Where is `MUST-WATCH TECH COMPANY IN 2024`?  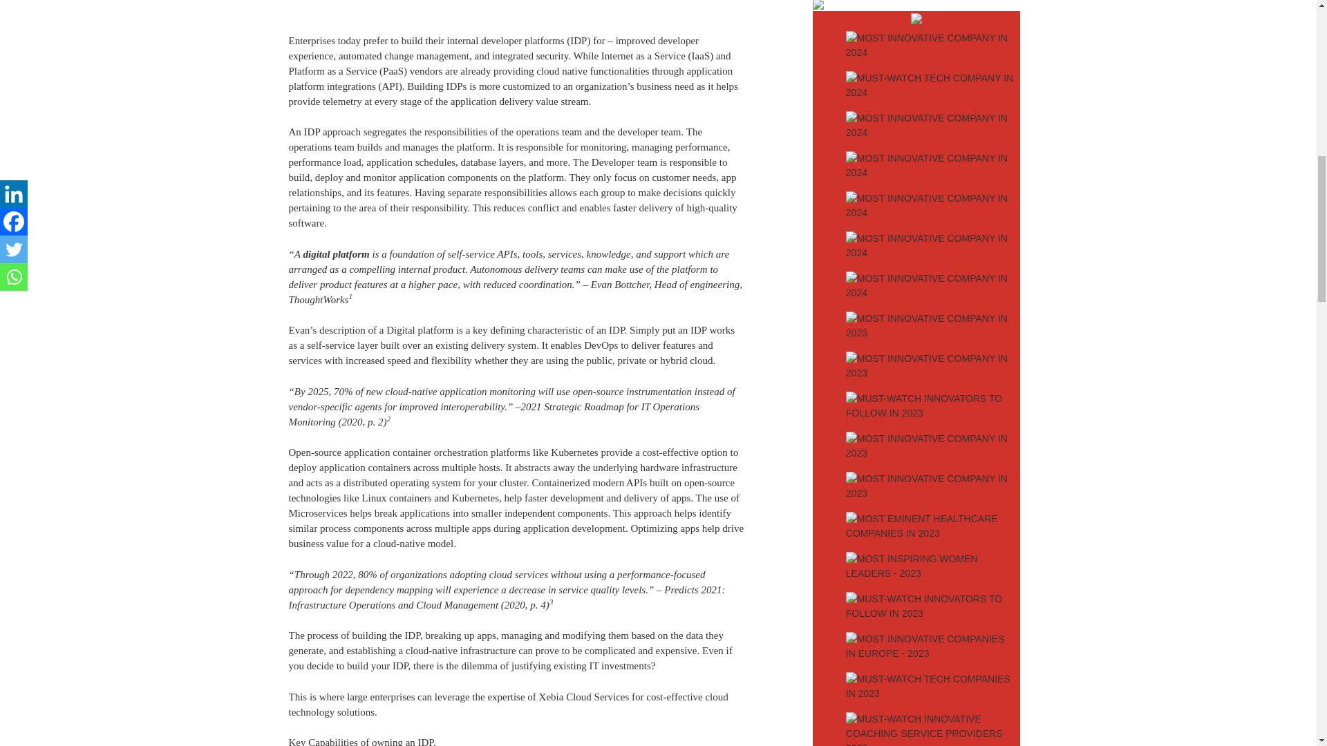
MUST-WATCH TECH COMPANY IN 2024 is located at coordinates (930, 86).